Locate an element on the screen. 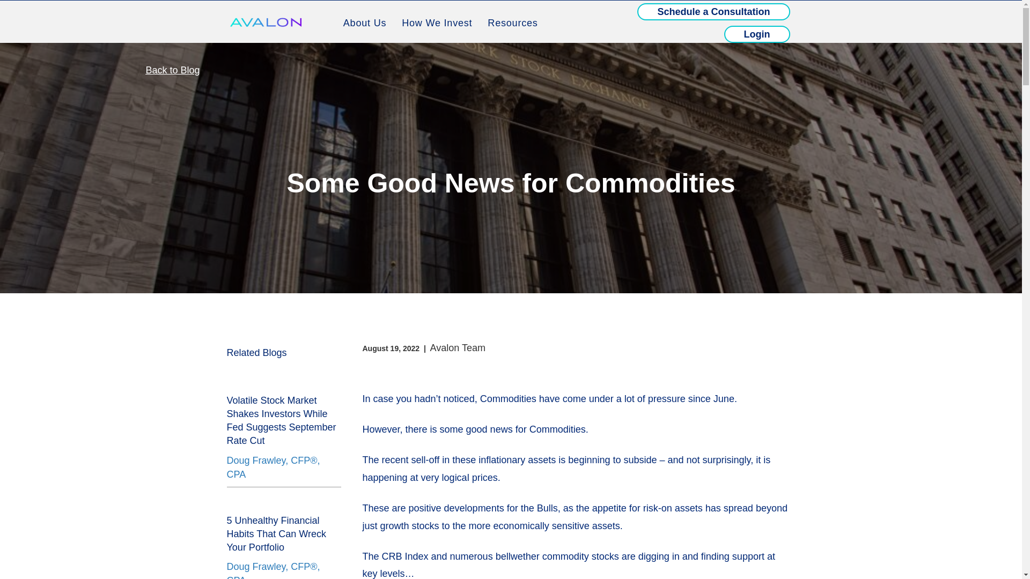 Image resolution: width=1030 pixels, height=579 pixels. Schedule a Consultation is located at coordinates (713, 12).